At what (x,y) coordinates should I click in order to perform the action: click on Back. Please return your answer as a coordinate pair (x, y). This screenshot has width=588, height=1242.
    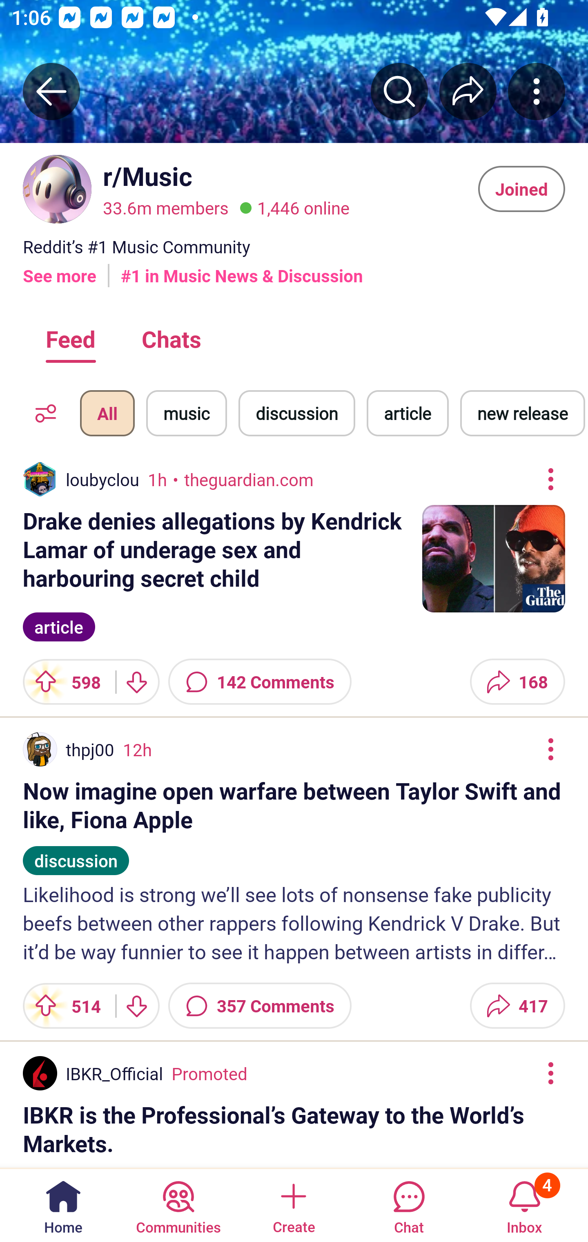
    Looking at the image, I should click on (51, 91).